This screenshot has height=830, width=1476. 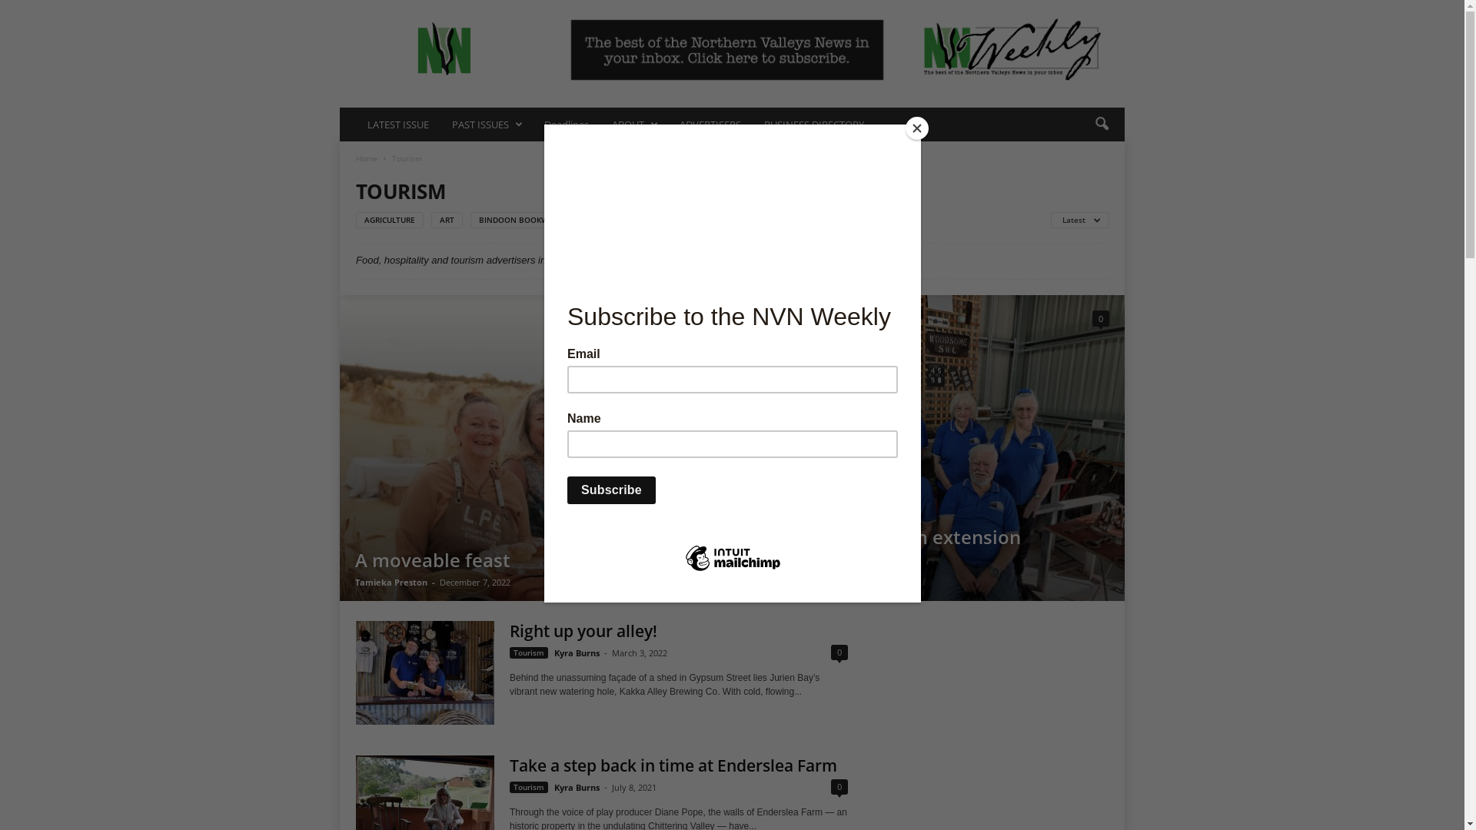 What do you see at coordinates (634, 124) in the screenshot?
I see `ABOUT` at bounding box center [634, 124].